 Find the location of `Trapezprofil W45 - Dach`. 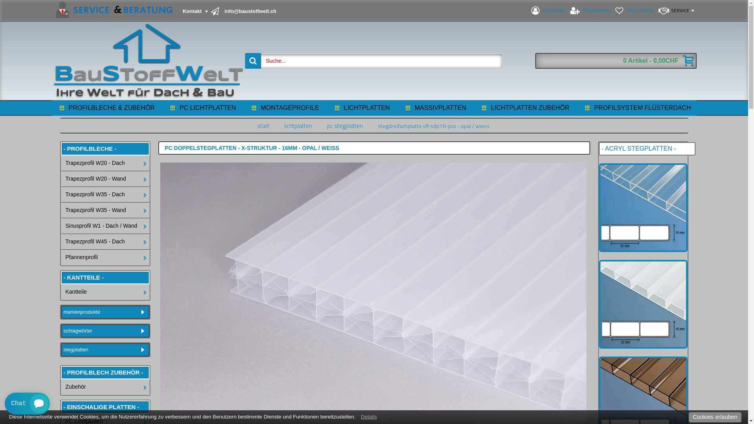

Trapezprofil W45 - Dach is located at coordinates (105, 242).